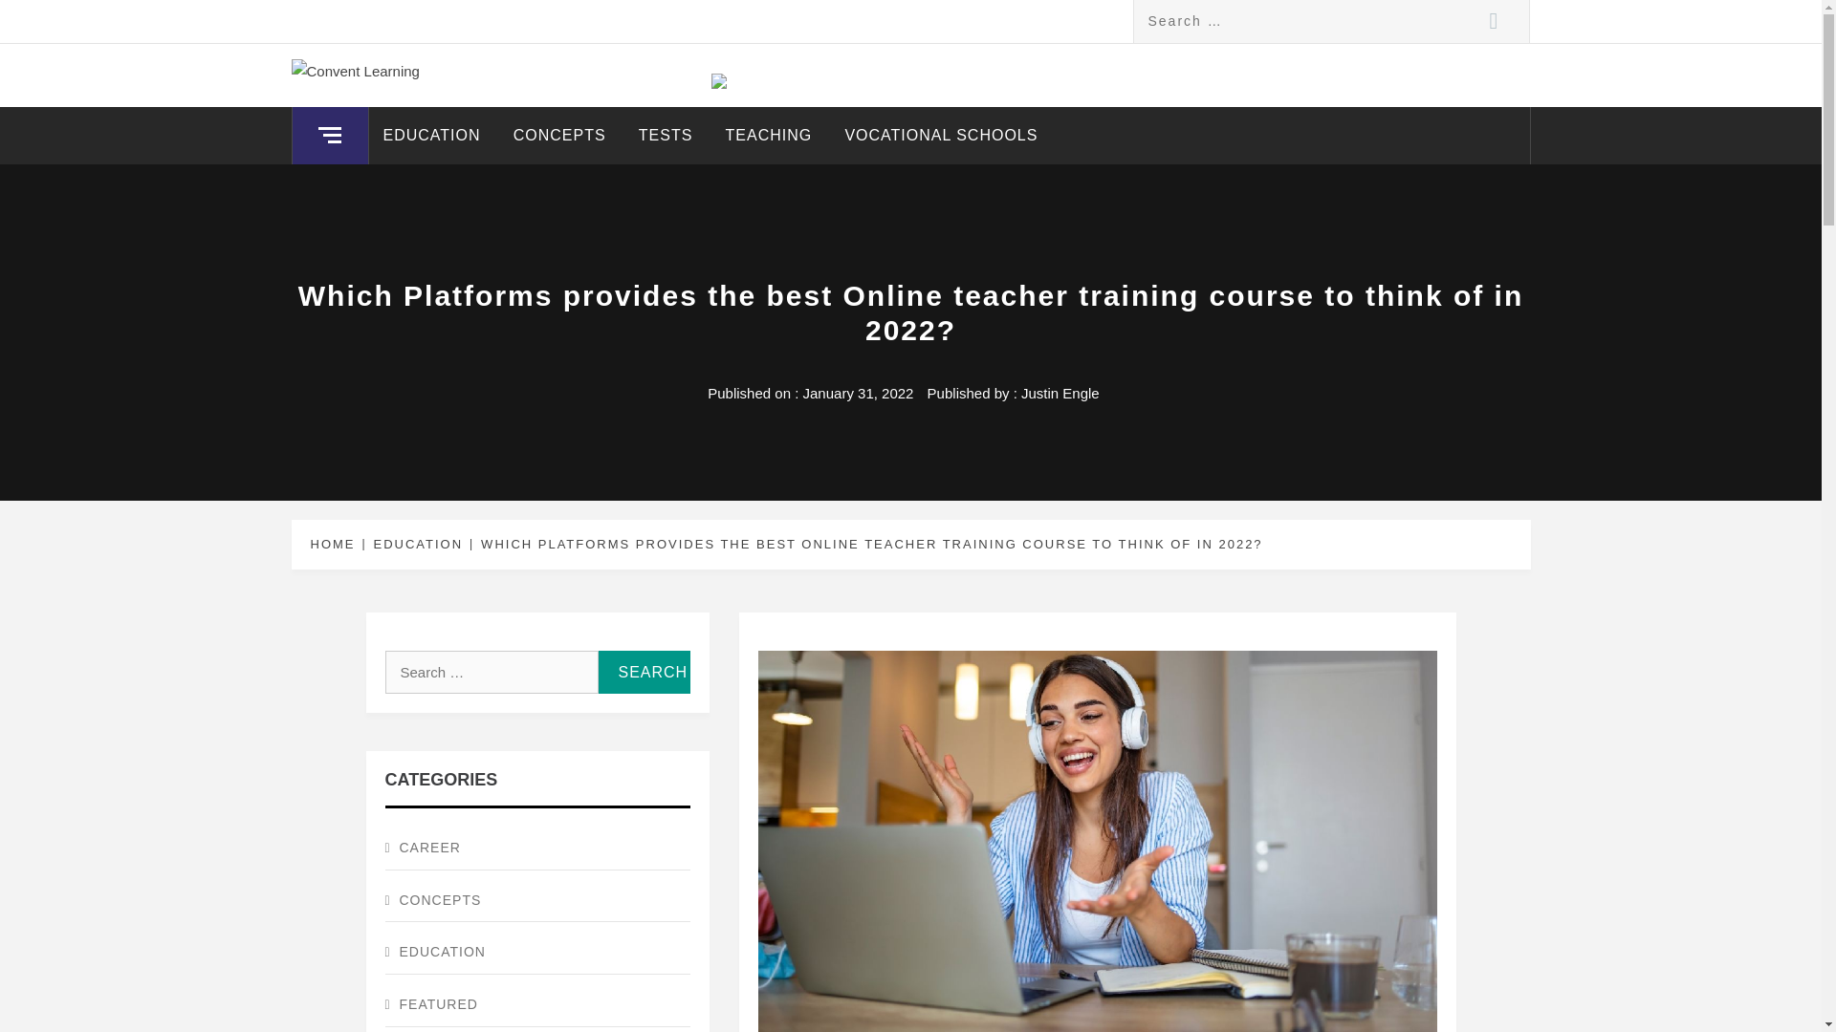 This screenshot has height=1032, width=1836. What do you see at coordinates (644, 672) in the screenshot?
I see `Search` at bounding box center [644, 672].